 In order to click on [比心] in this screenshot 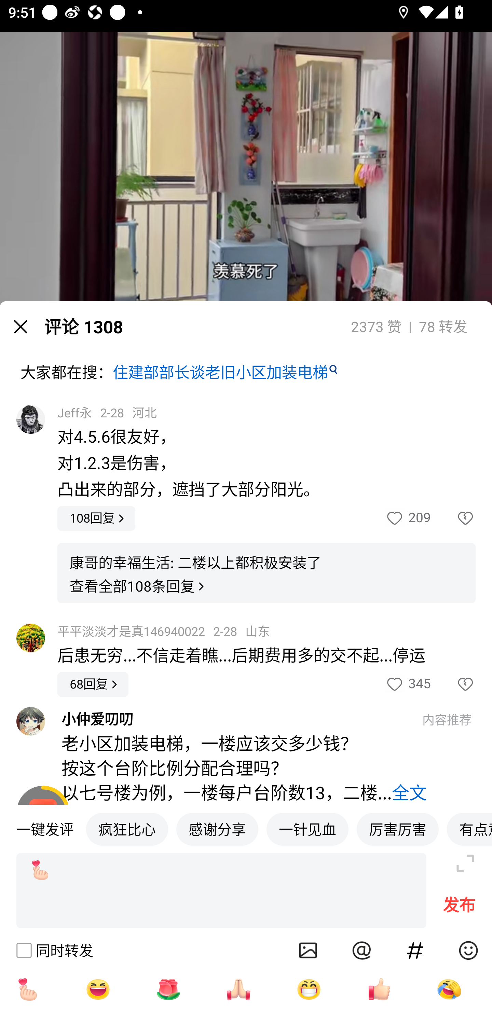, I will do `click(221, 891)`.